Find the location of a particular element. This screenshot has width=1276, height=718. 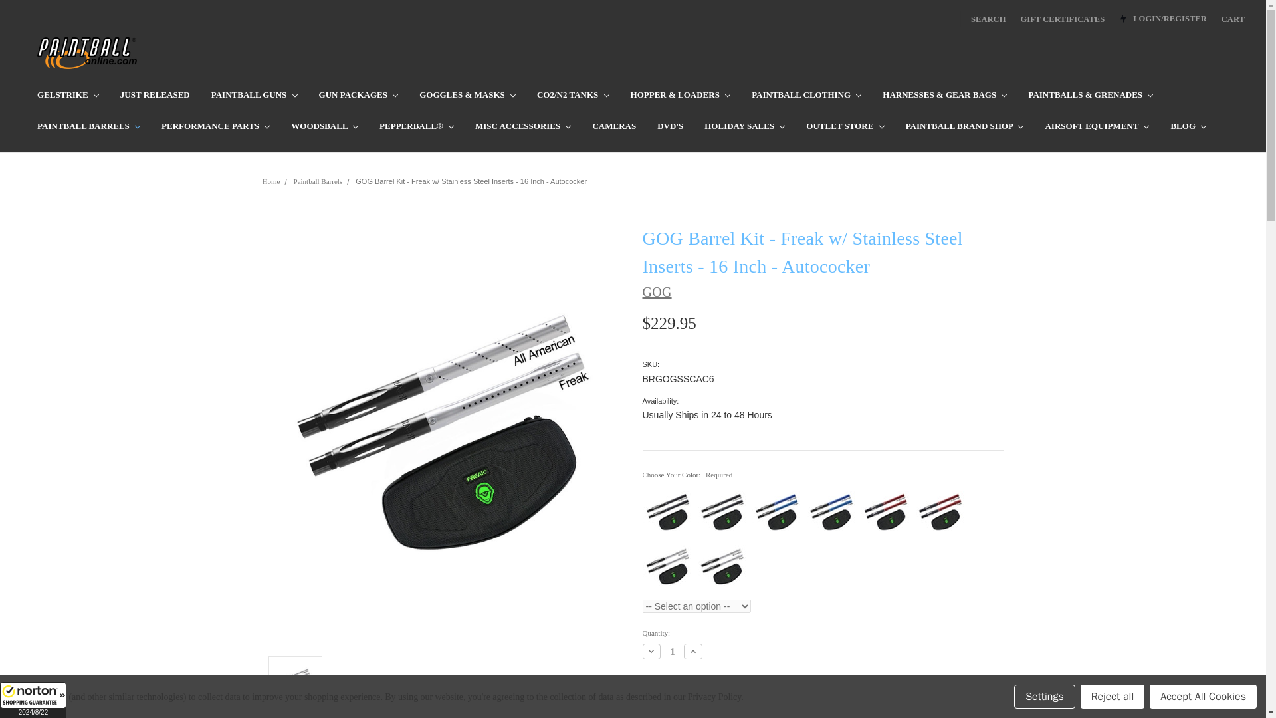

1 is located at coordinates (673, 652).